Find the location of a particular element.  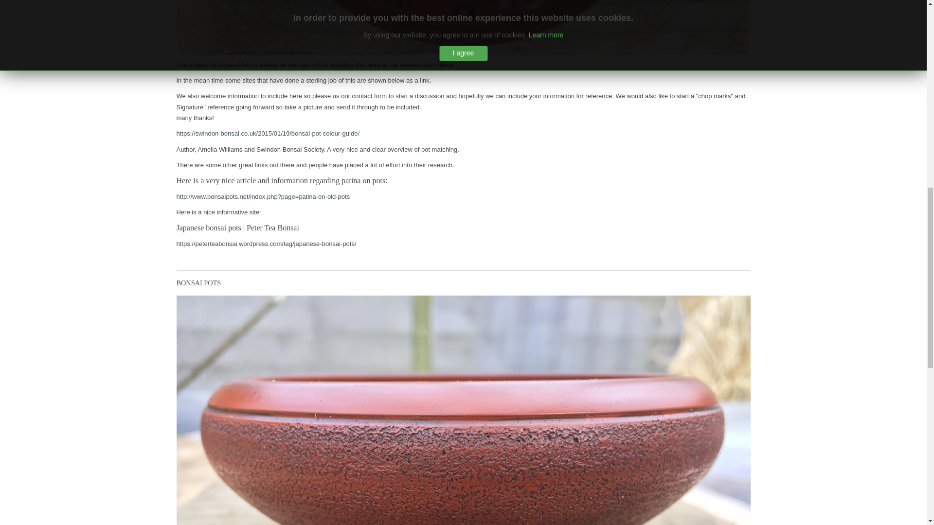

BONSAI POTS is located at coordinates (198, 282).